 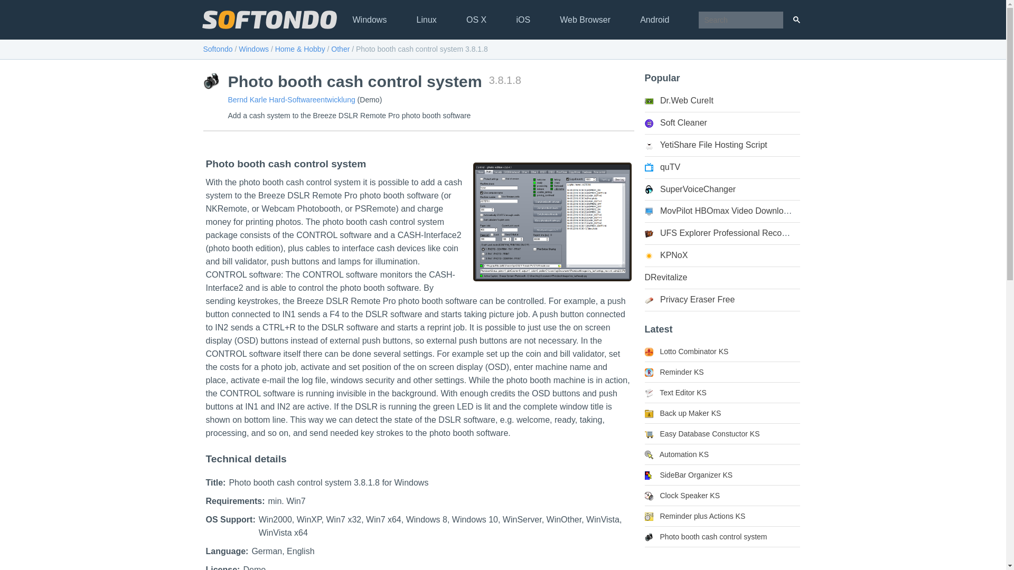 I want to click on YetiShare File Hosting Script, so click(x=705, y=145).